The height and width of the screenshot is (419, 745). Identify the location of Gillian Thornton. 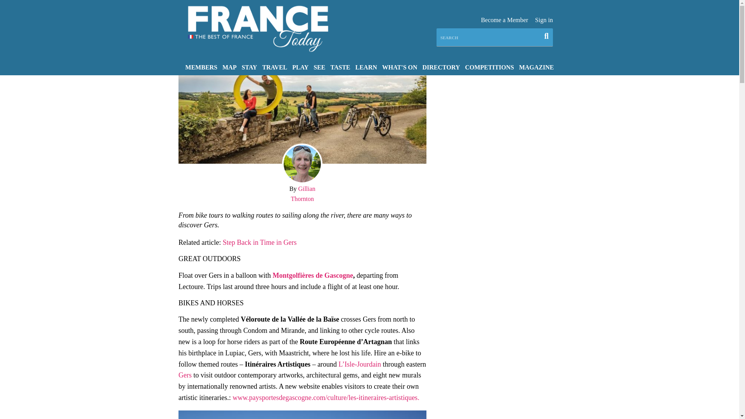
(303, 194).